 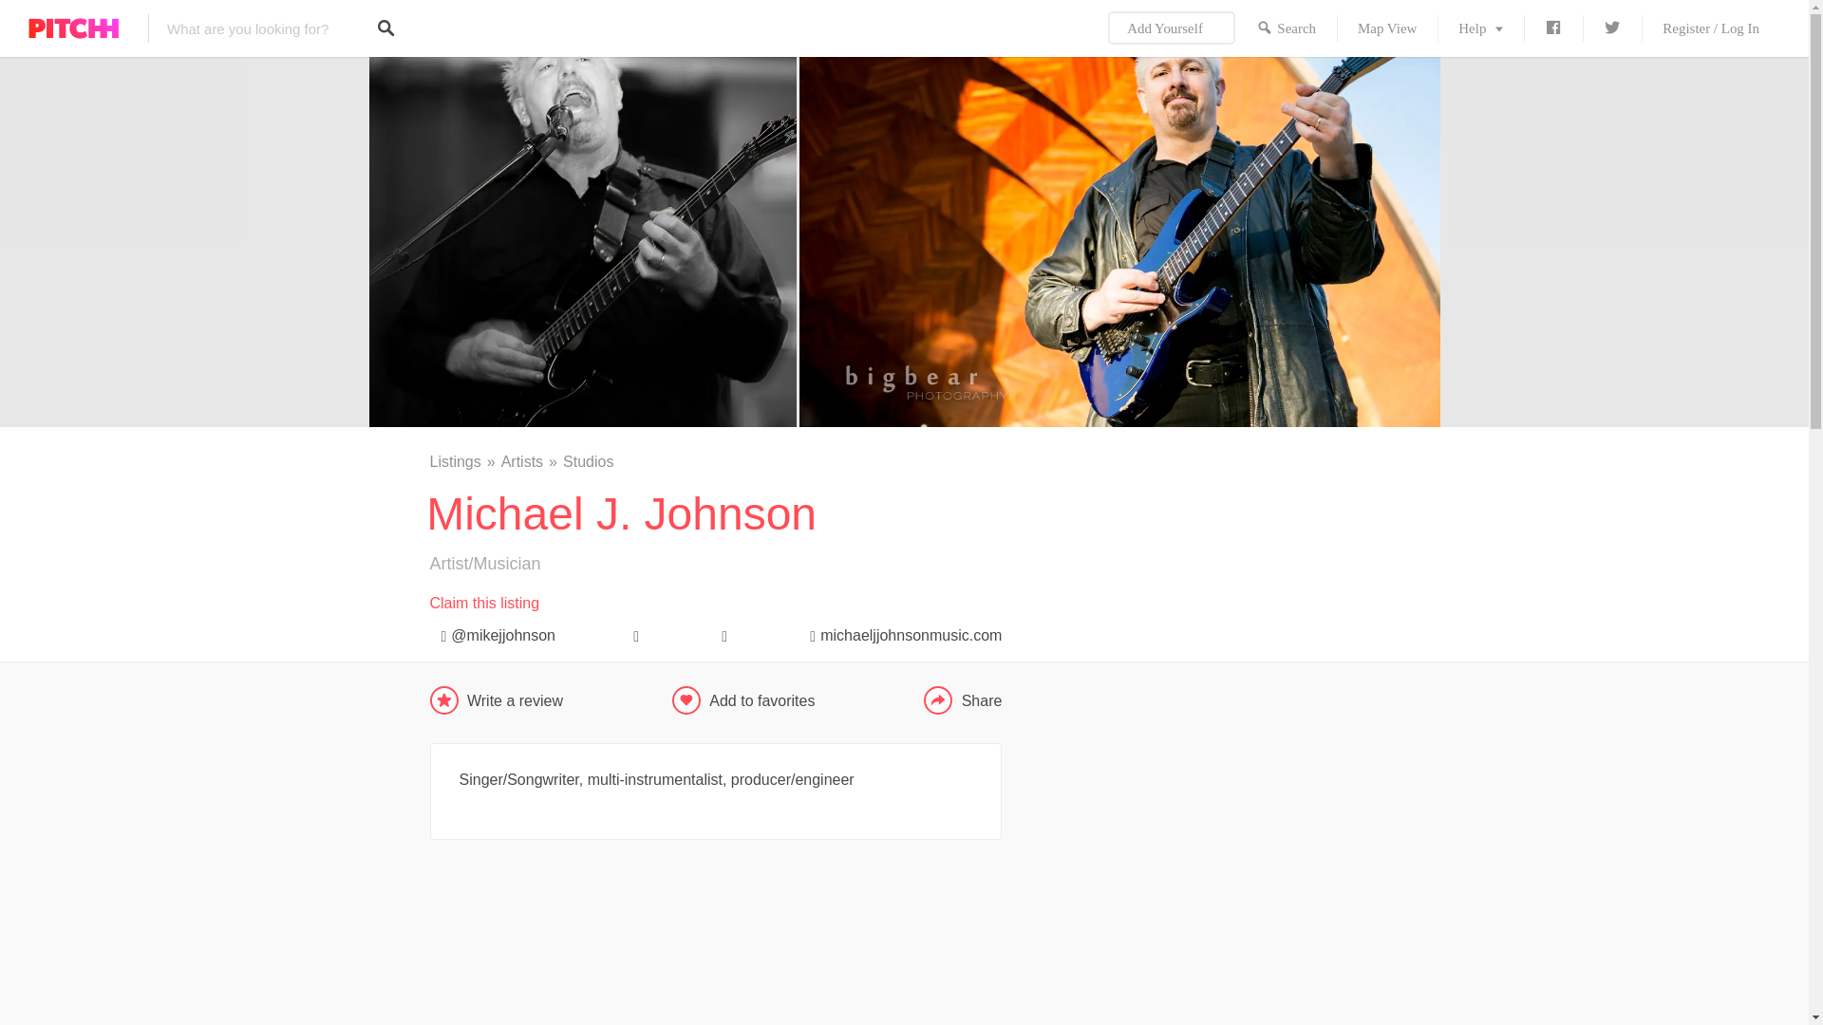 What do you see at coordinates (714, 951) in the screenshot?
I see `Michael J. Johnson` at bounding box center [714, 951].